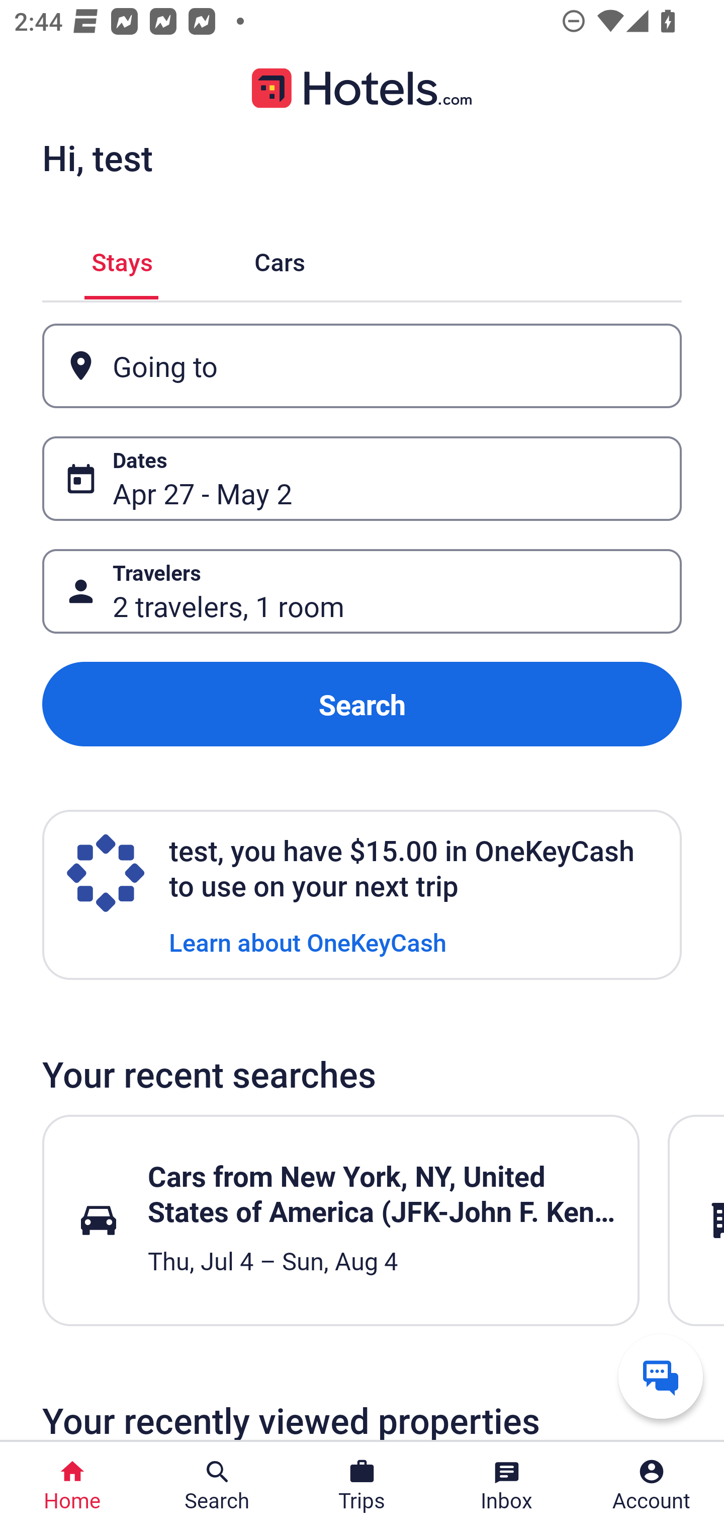 This screenshot has width=724, height=1530. I want to click on Learn about OneKeyCash Learn about OneKeyCash Link, so click(308, 941).